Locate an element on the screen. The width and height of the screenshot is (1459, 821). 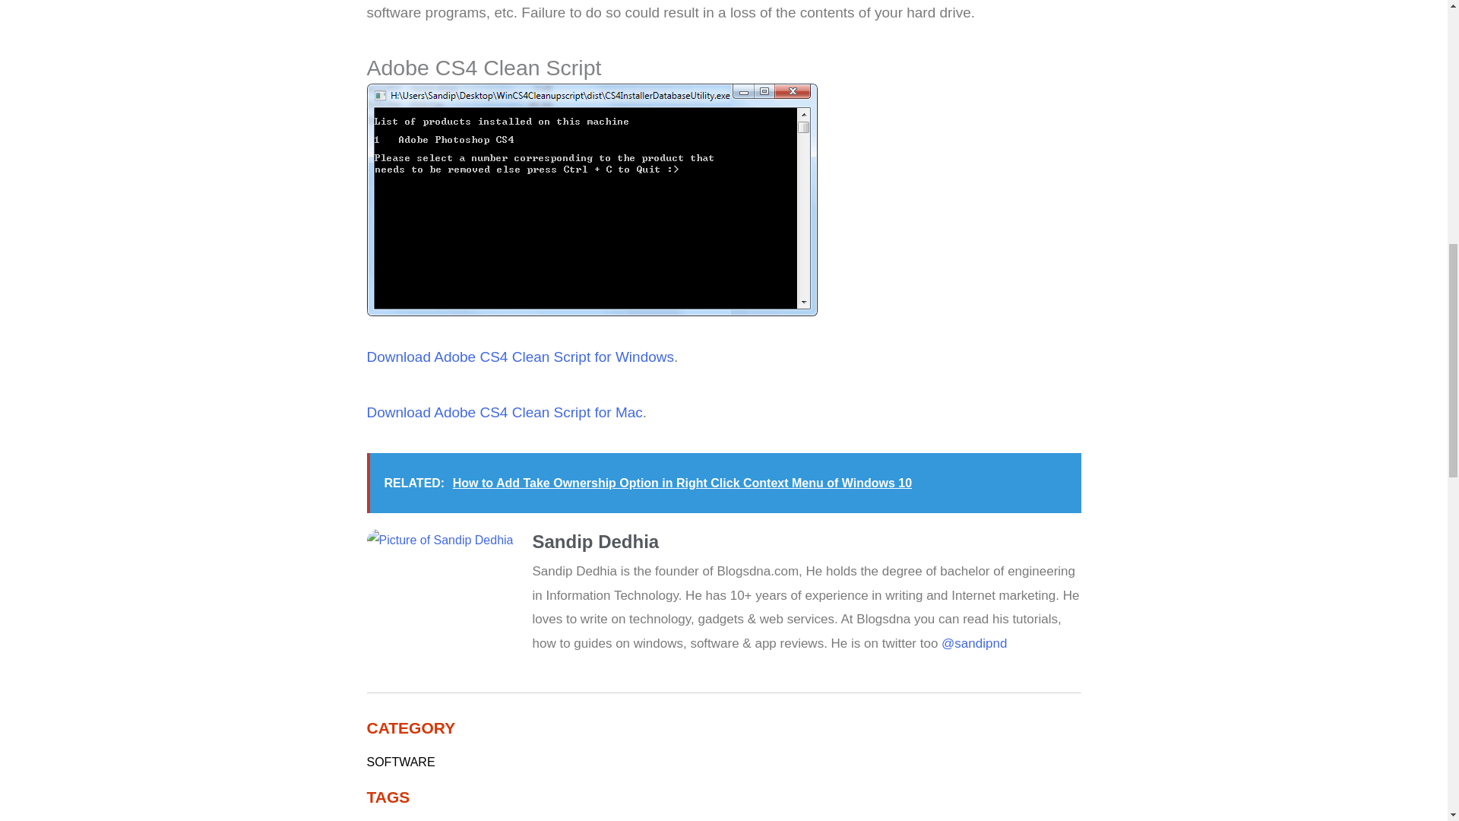
Download Adobe CS4 Clean Script for Mac is located at coordinates (503, 412).